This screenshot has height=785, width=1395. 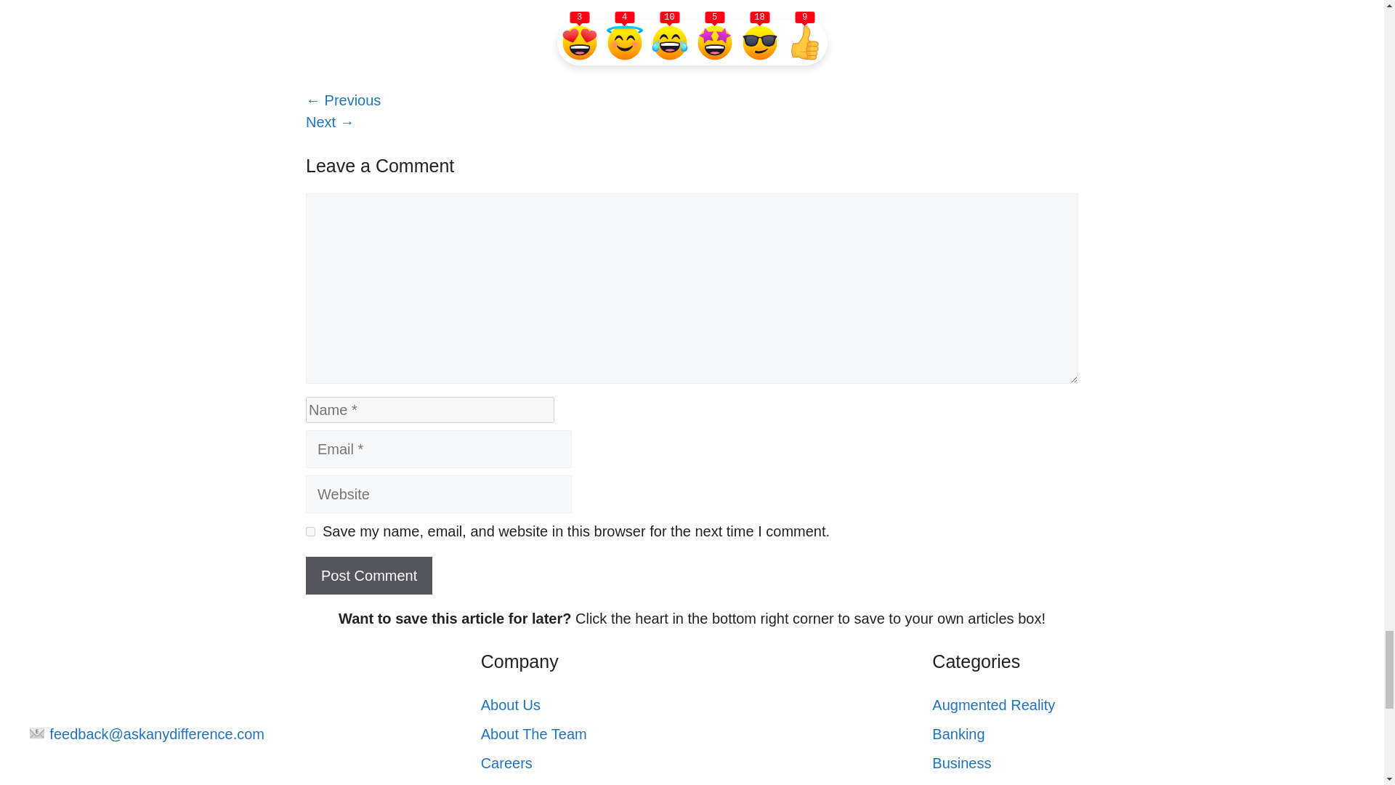 What do you see at coordinates (369, 575) in the screenshot?
I see `Post Comment` at bounding box center [369, 575].